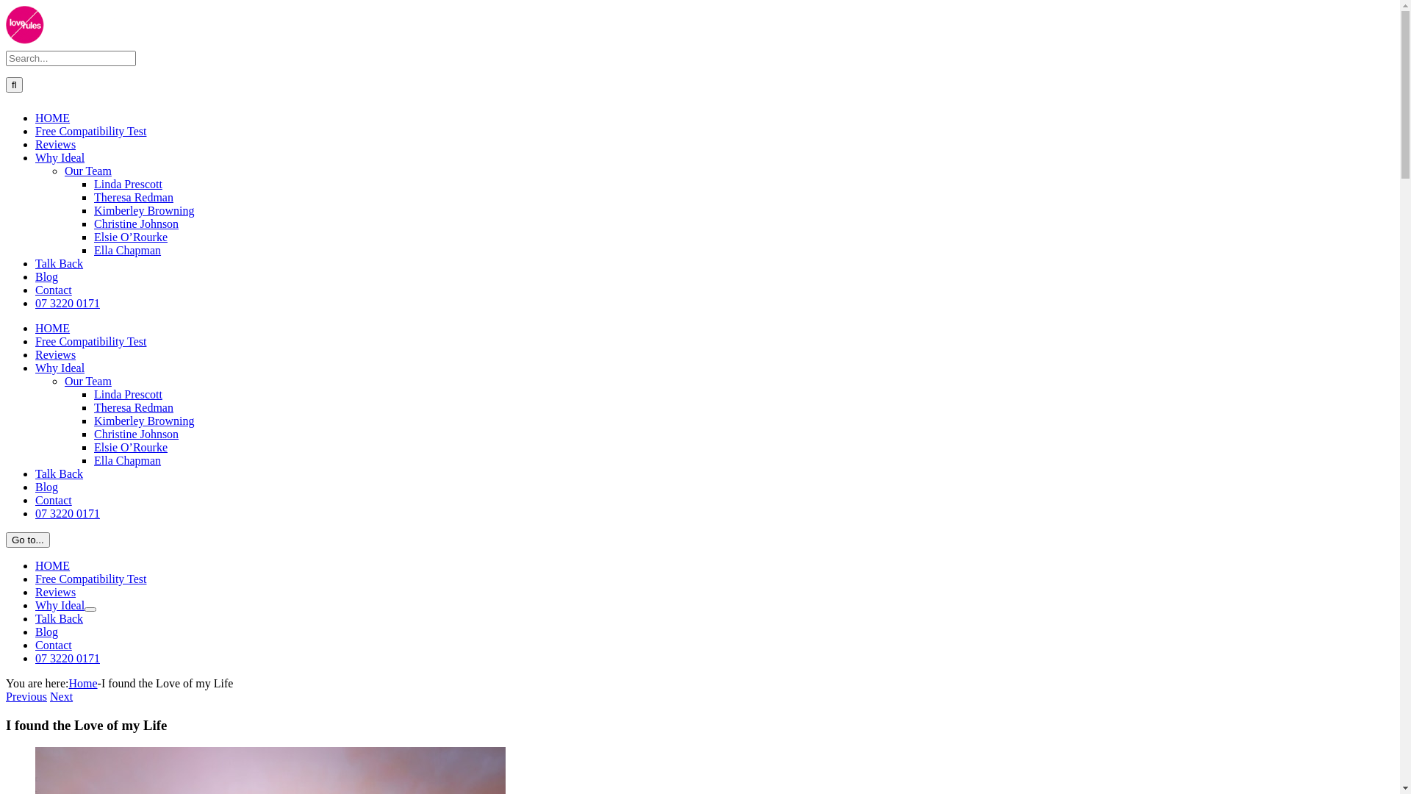  I want to click on Home, so click(82, 684).